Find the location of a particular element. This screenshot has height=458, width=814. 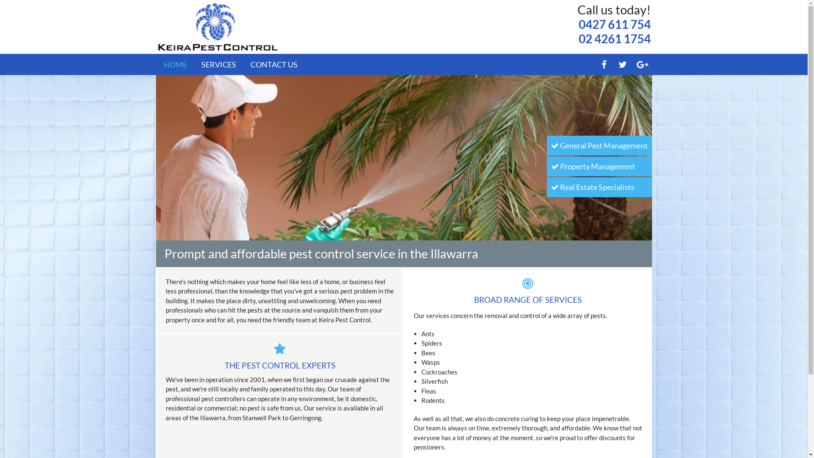

keira pest control technician high pressure spray is located at coordinates (404, 158).